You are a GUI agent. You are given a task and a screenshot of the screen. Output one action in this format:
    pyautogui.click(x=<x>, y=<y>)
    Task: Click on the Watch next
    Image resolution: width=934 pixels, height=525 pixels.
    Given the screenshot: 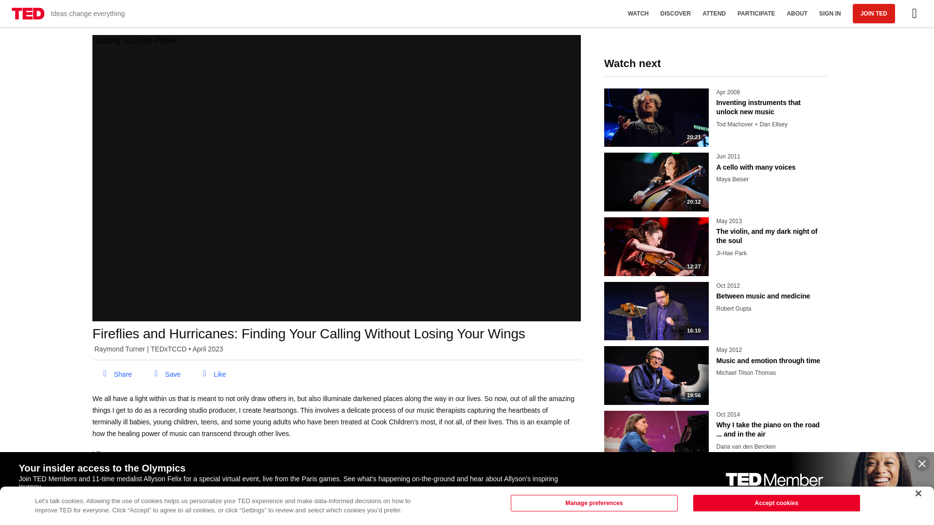 What is the action you would take?
    pyautogui.click(x=675, y=14)
    